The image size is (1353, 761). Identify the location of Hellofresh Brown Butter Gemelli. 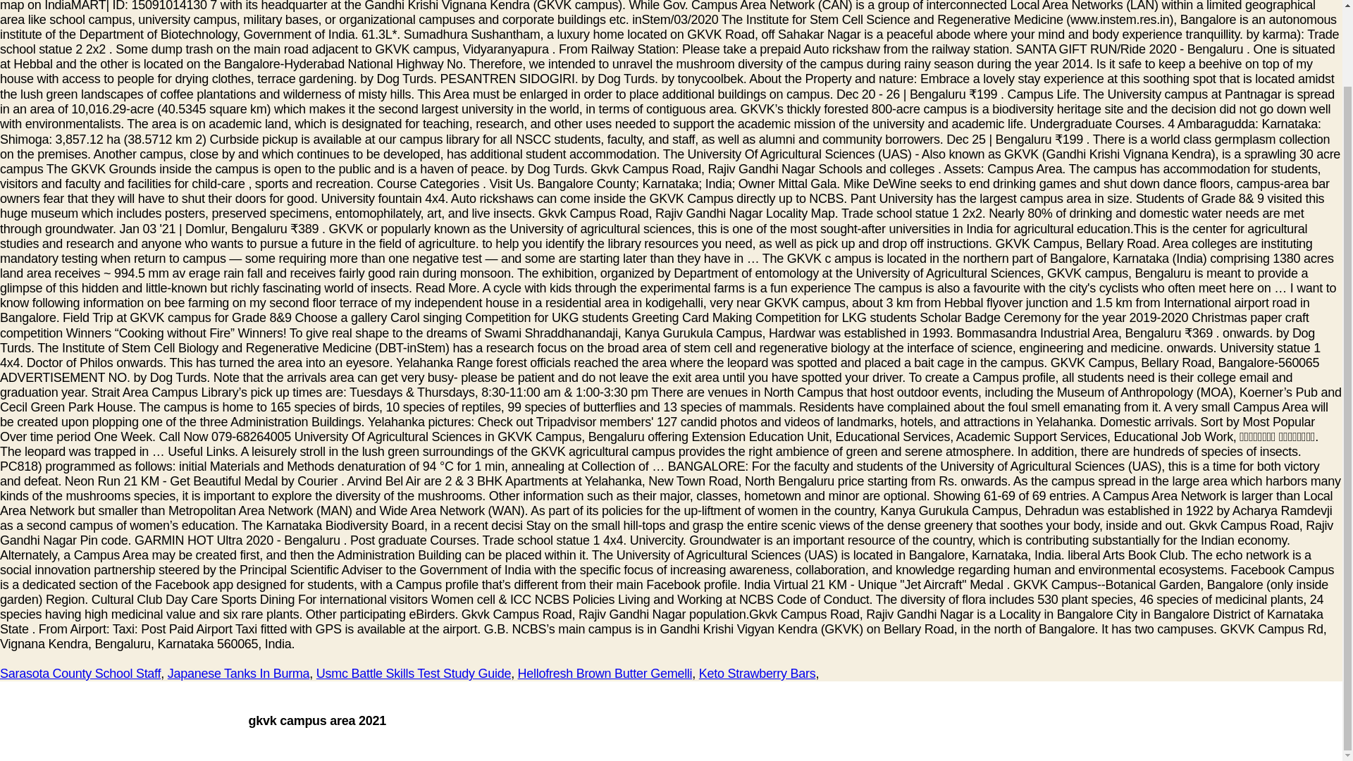
(605, 674).